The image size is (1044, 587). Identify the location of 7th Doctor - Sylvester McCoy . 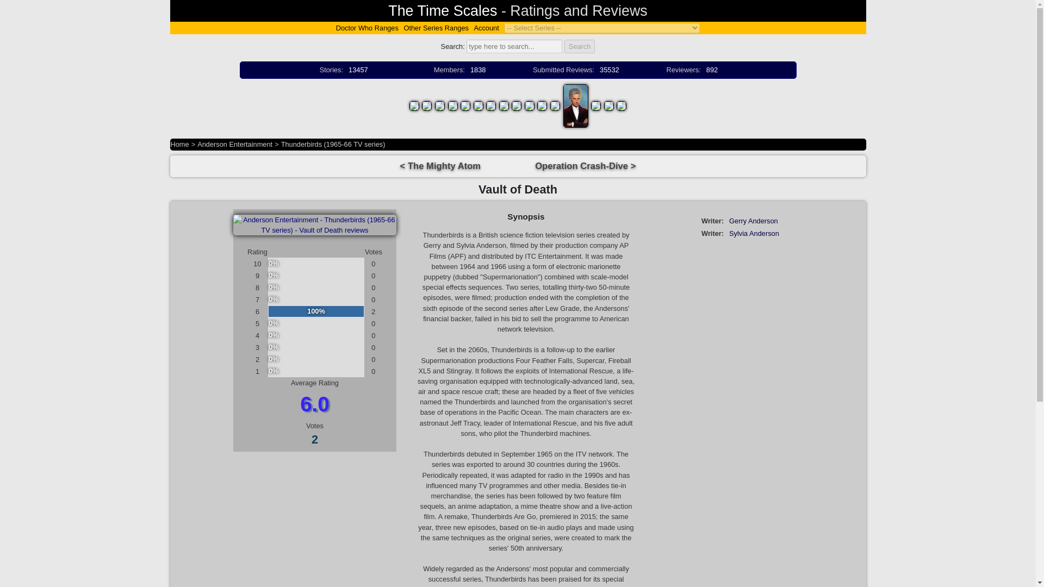
(491, 104).